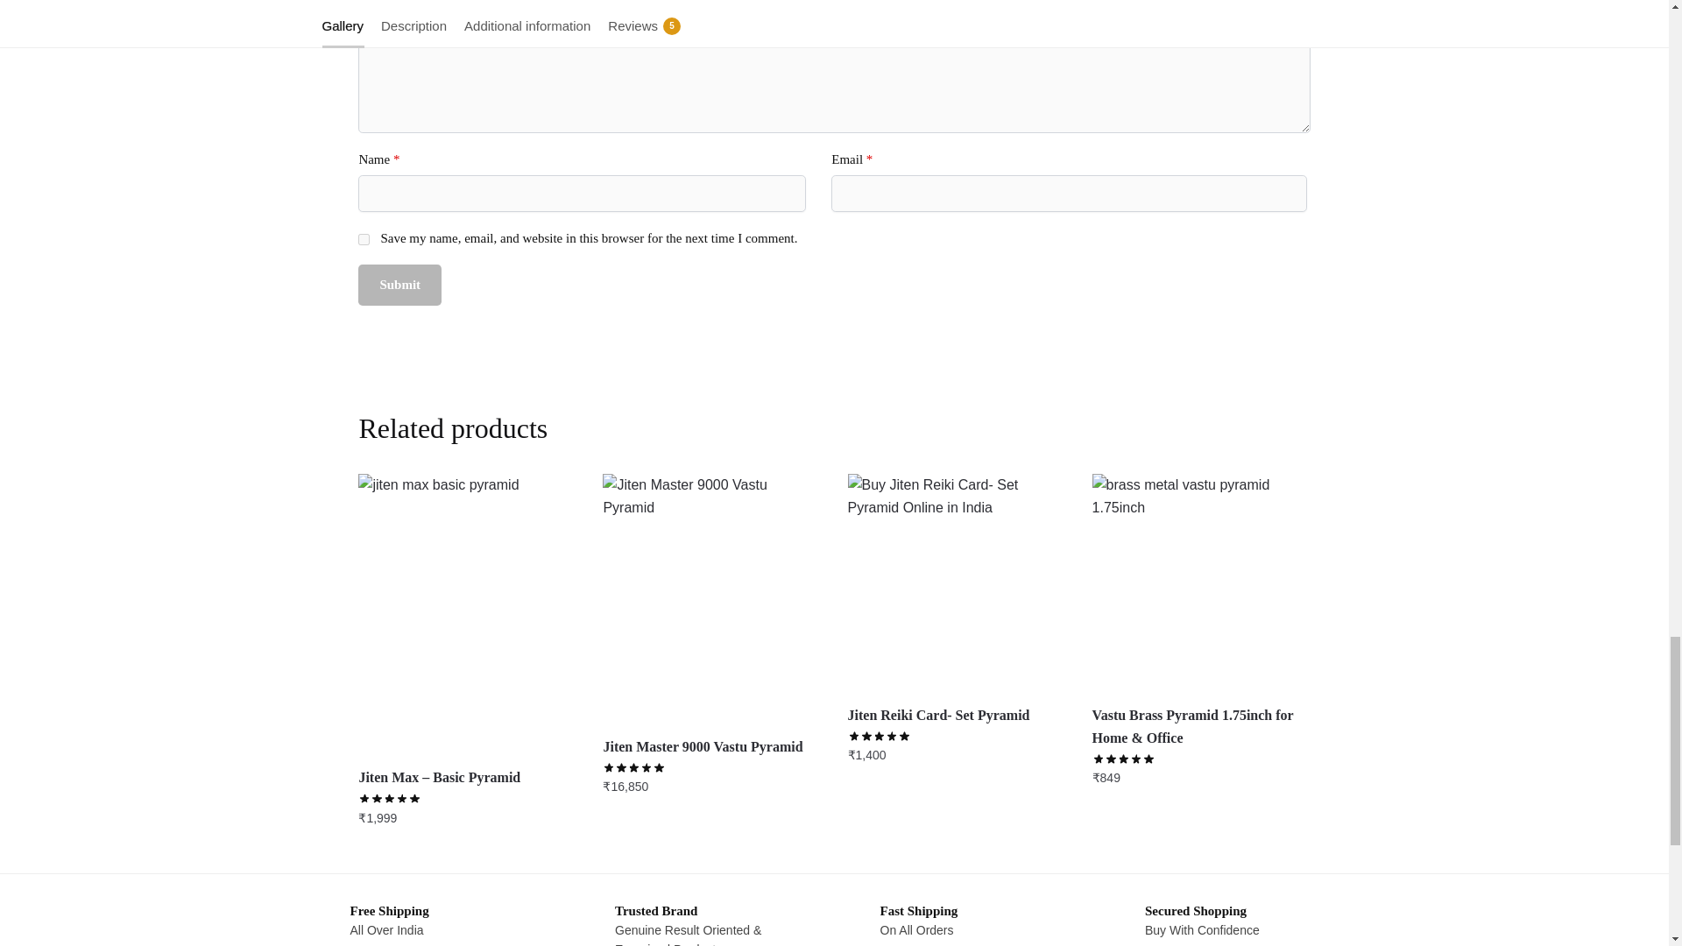 The image size is (1682, 946). I want to click on Submit, so click(399, 285).